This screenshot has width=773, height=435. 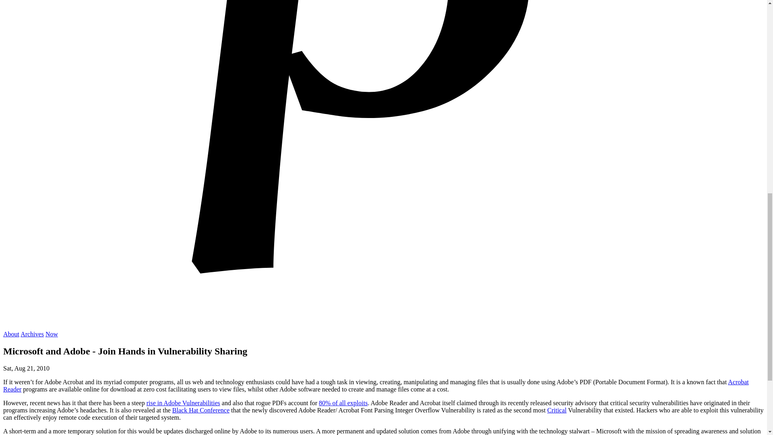 I want to click on rise in Adobe Vulnerabilities, so click(x=184, y=403).